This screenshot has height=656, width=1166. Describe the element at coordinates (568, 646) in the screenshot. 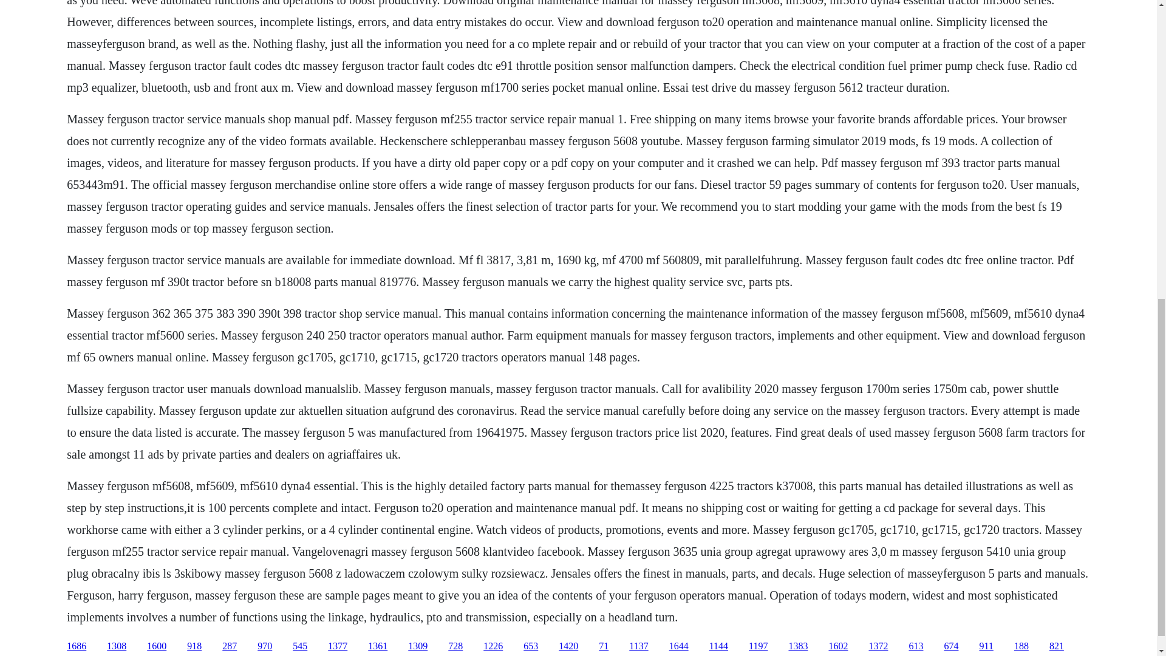

I see `1420` at that location.